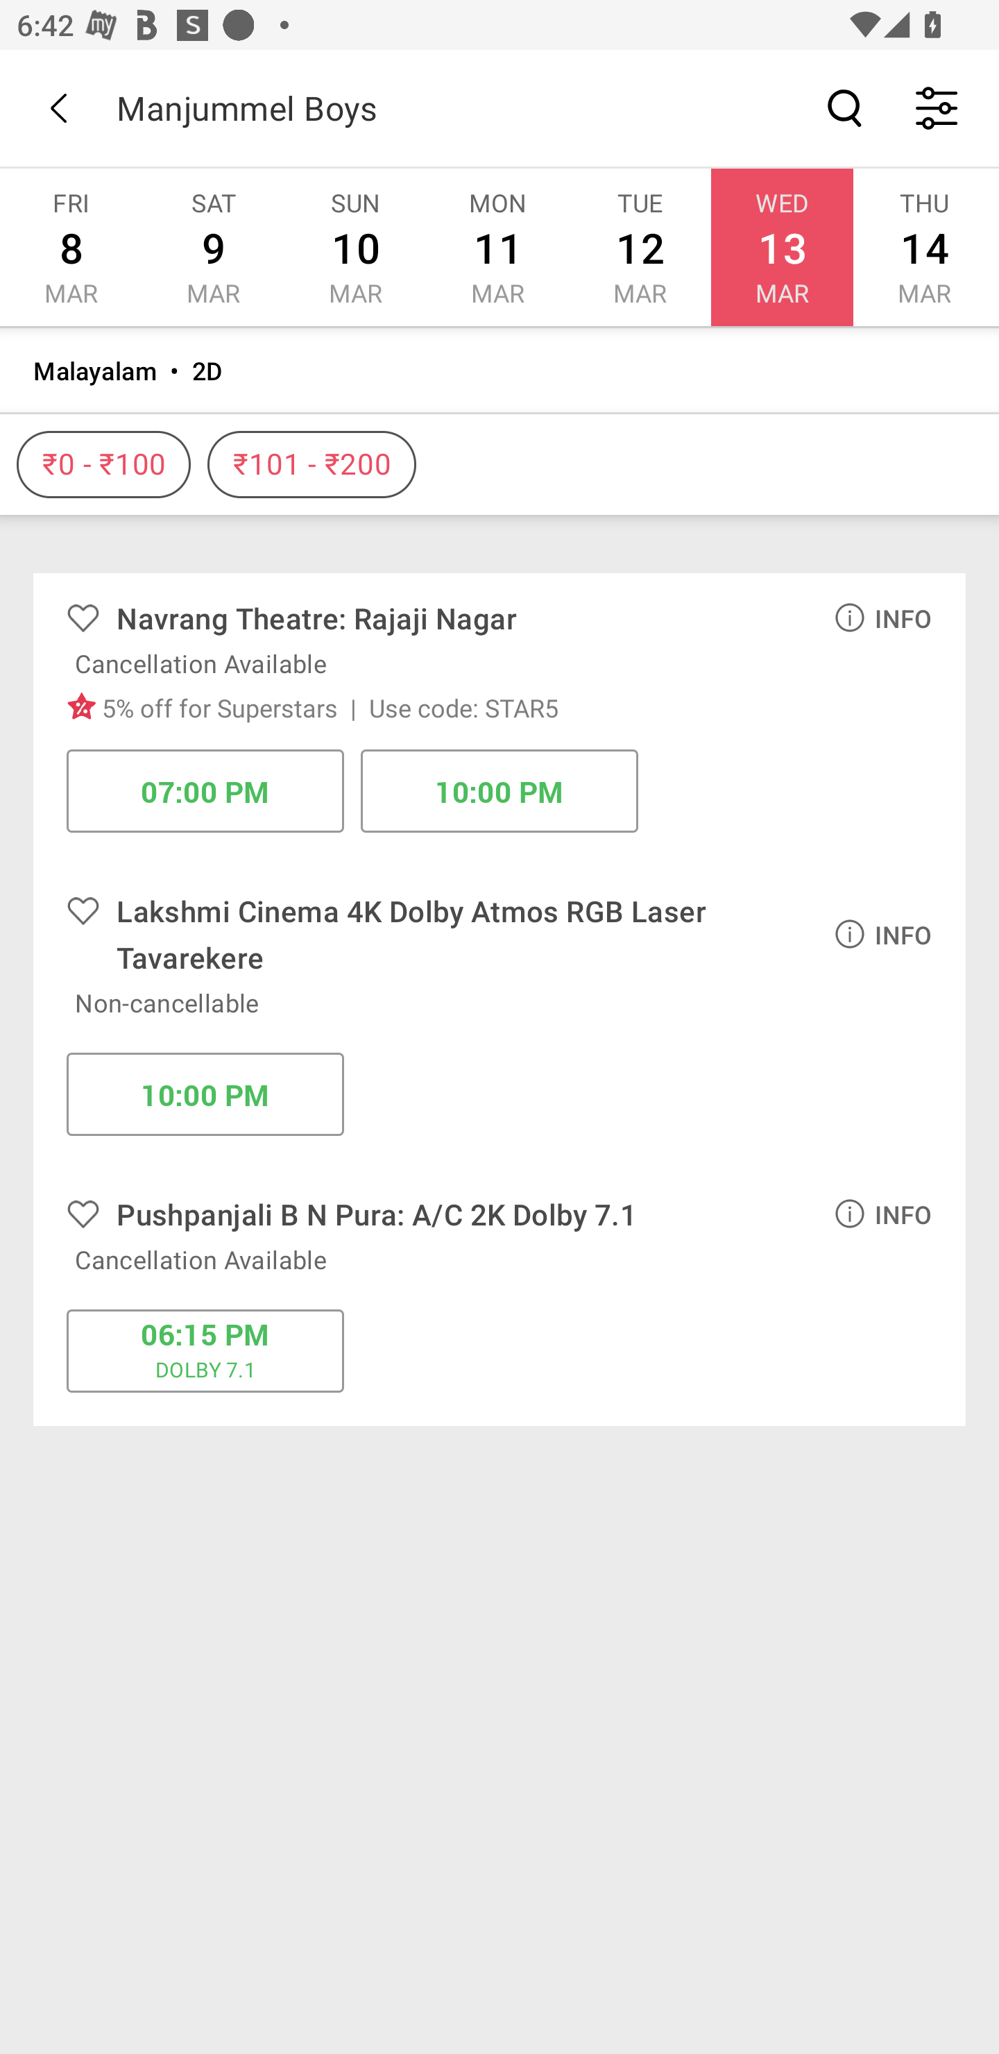 The height and width of the screenshot is (2054, 999). I want to click on INFO, so click(882, 934).